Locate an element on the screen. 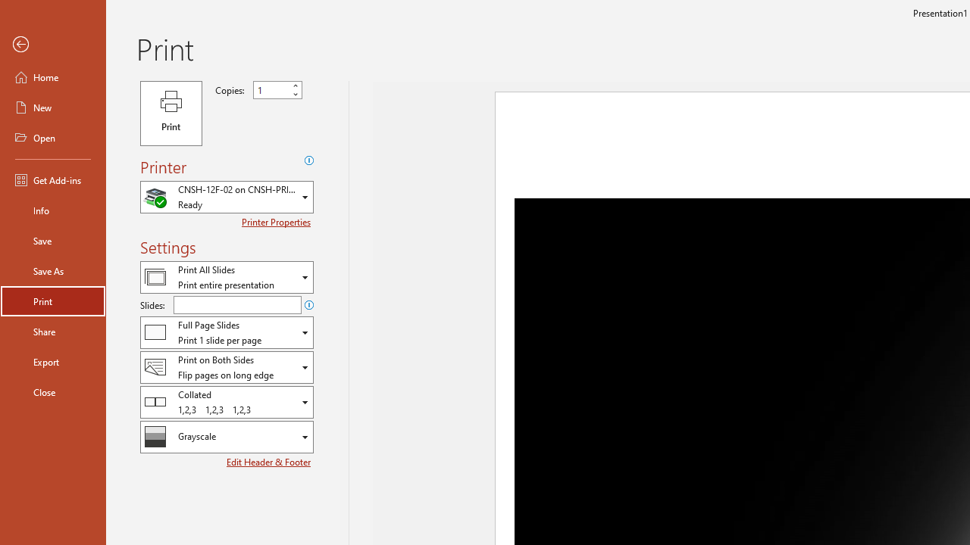 This screenshot has height=545, width=970. Which Printer is located at coordinates (227, 197).